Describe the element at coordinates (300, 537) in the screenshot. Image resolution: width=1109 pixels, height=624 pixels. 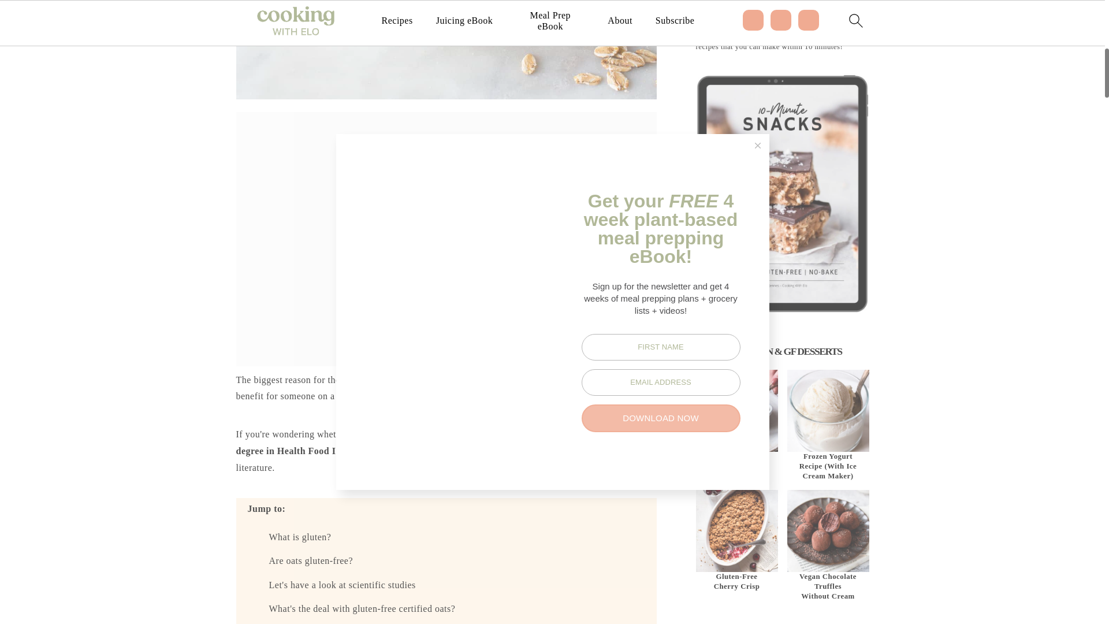
I see `What is gluten?` at that location.